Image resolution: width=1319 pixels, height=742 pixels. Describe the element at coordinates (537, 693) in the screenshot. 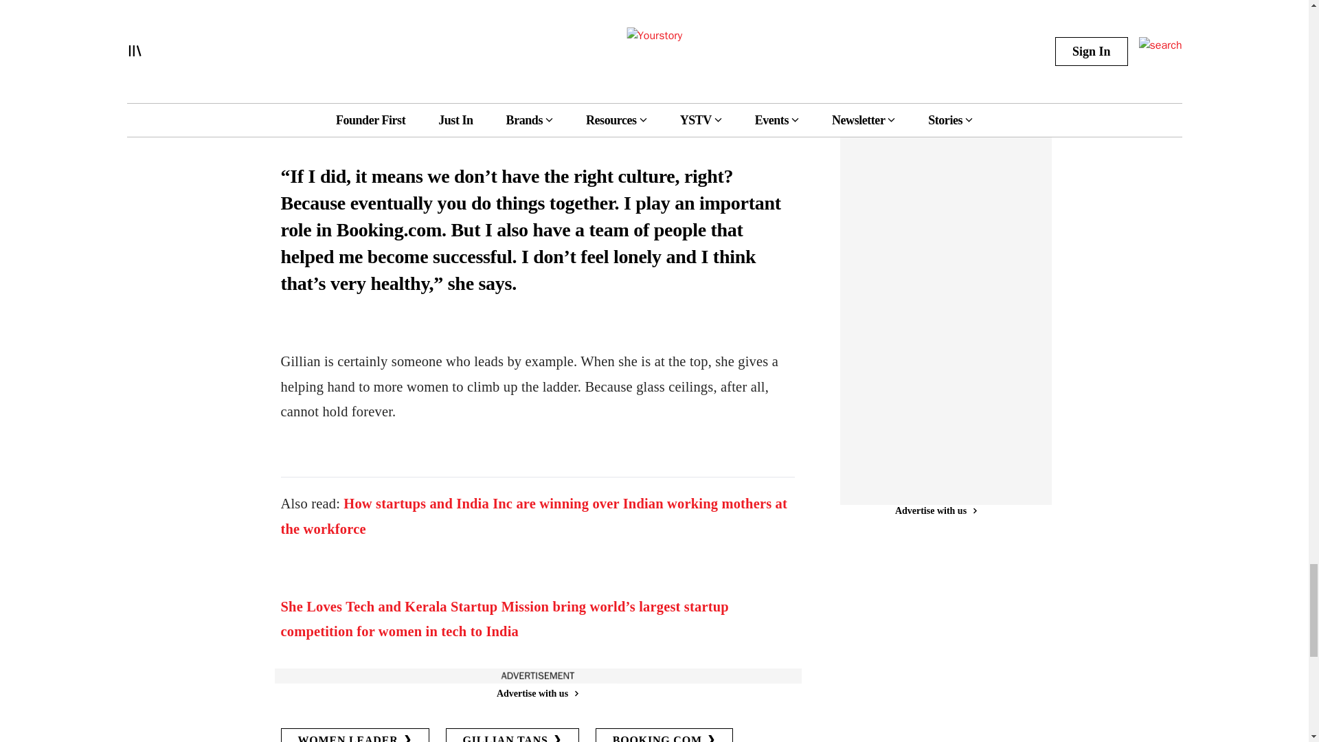

I see `Advertise with us` at that location.